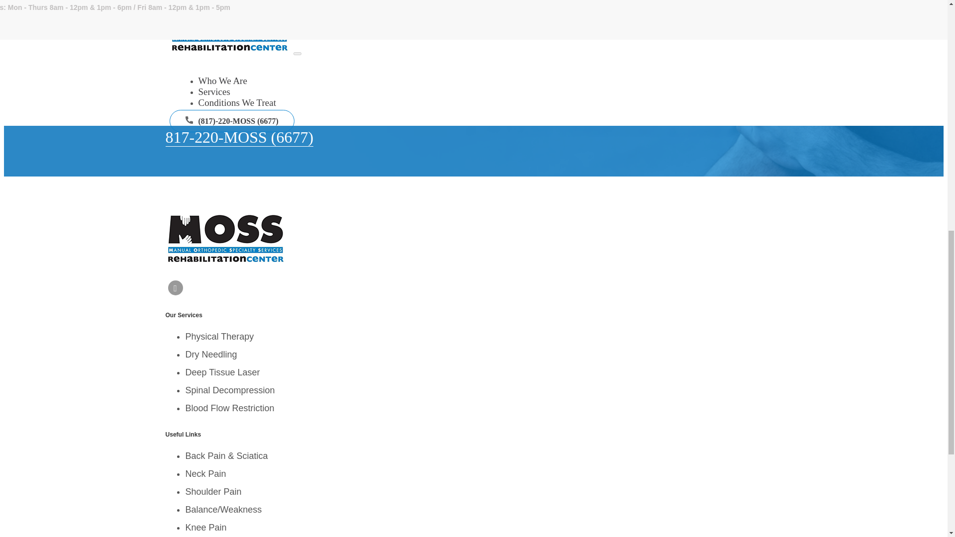 The width and height of the screenshot is (955, 537). Describe the element at coordinates (206, 527) in the screenshot. I see `Knee Pain` at that location.